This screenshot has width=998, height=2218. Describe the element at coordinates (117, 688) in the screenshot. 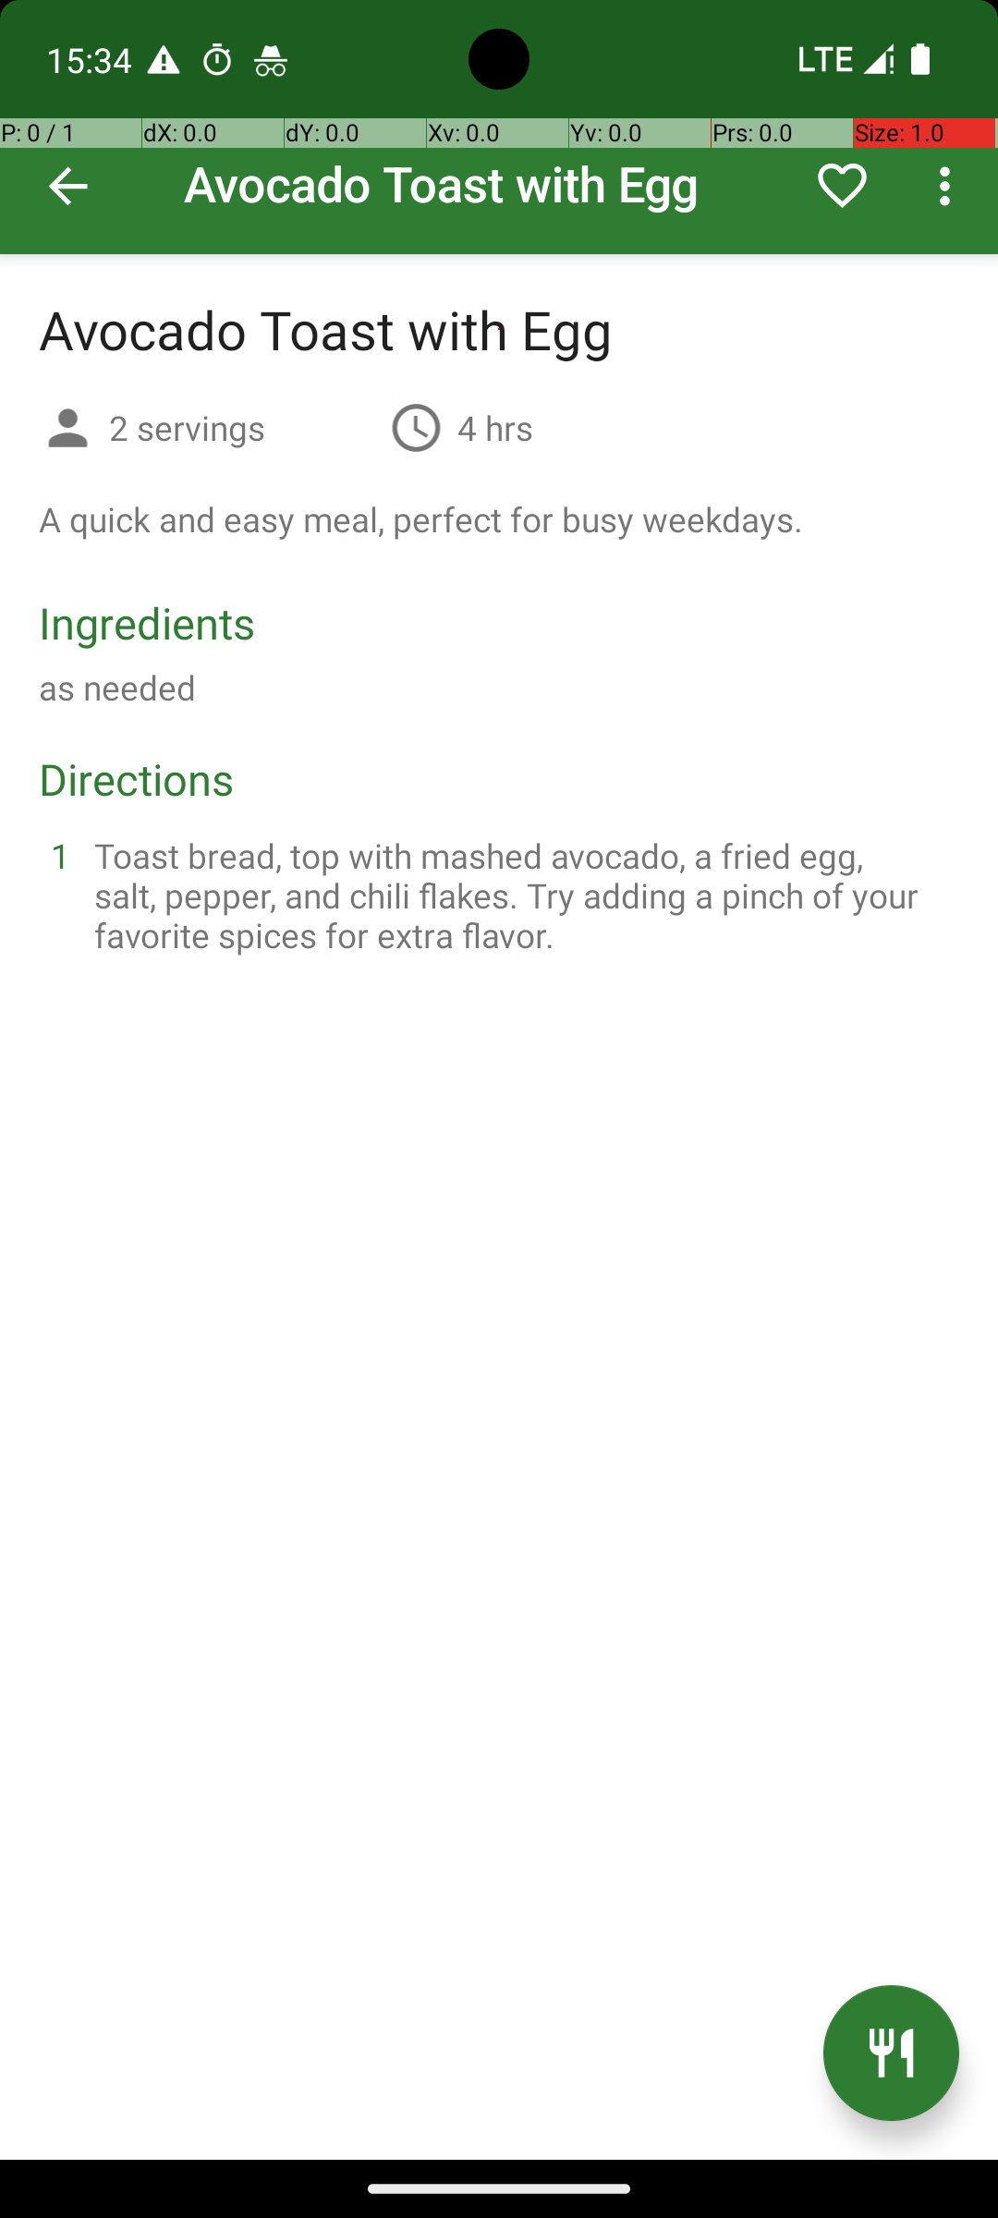

I see `as needed` at that location.